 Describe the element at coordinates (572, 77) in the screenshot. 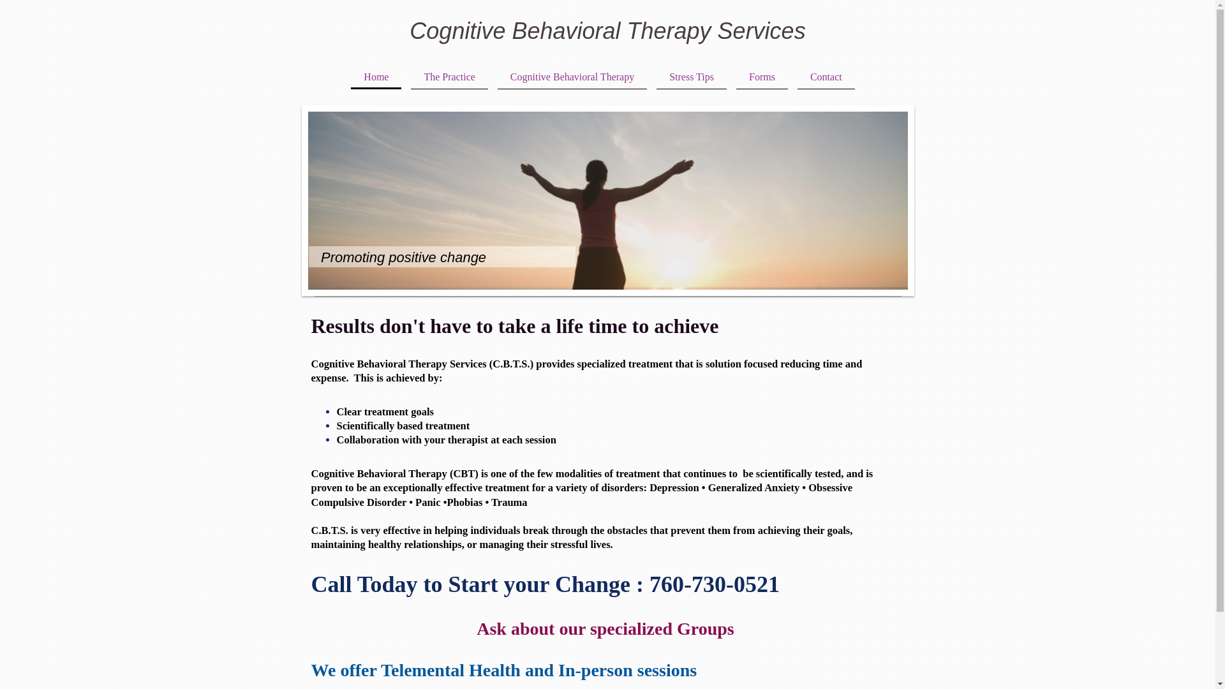

I see `Cognitive Behavioral Therapy` at that location.